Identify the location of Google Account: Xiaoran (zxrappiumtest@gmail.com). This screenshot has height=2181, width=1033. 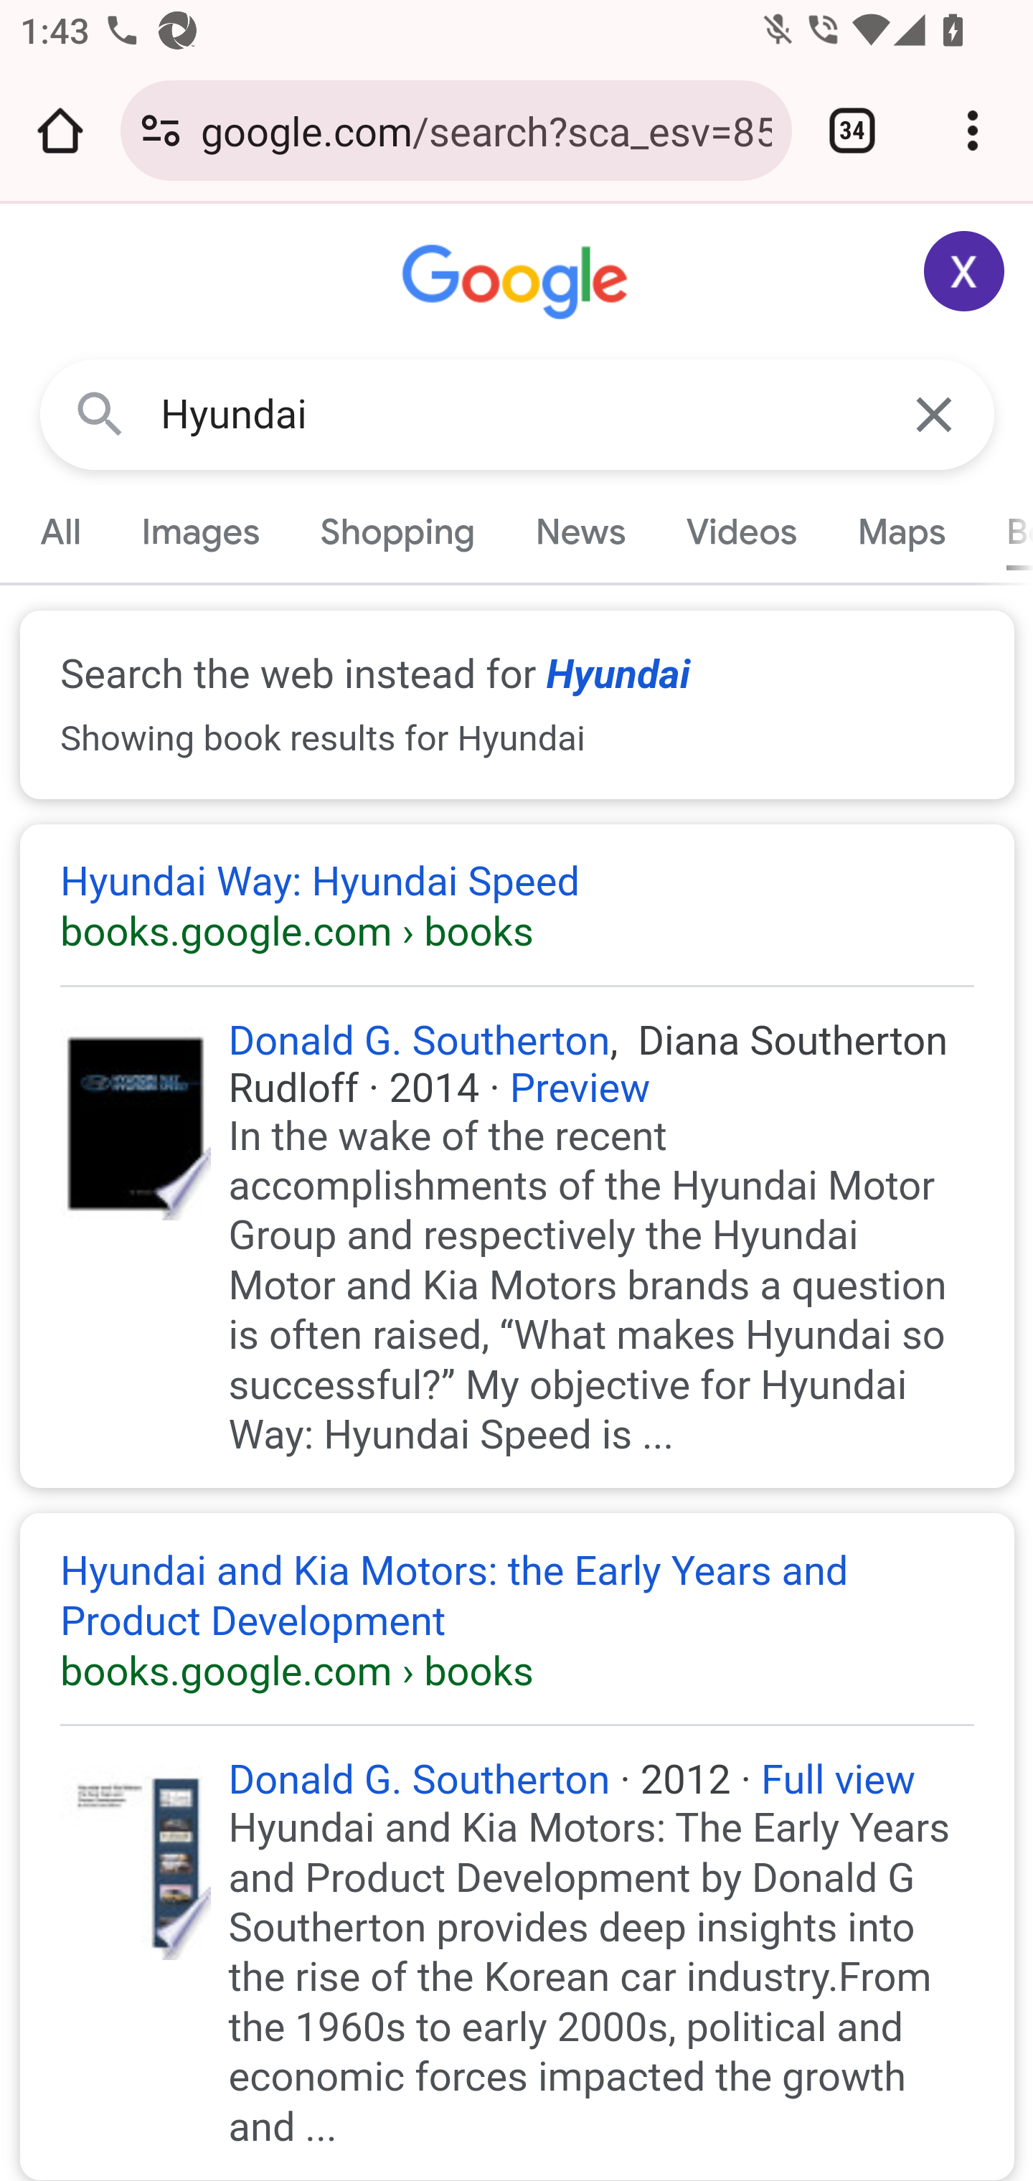
(965, 271).